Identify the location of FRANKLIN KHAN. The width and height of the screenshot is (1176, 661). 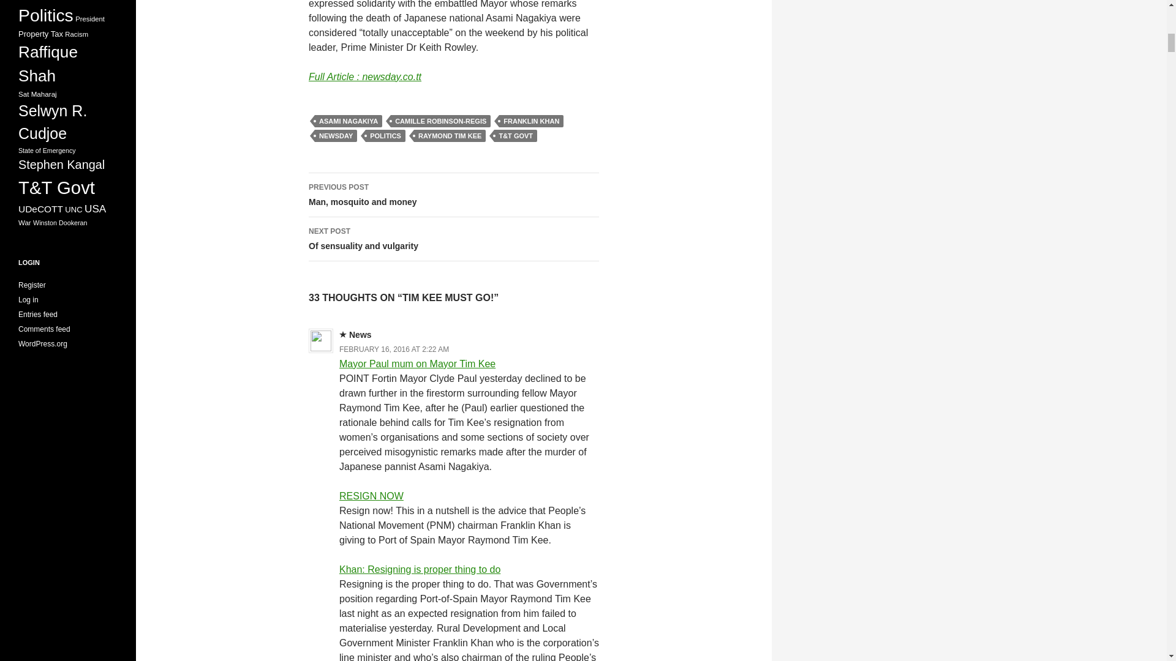
(530, 121).